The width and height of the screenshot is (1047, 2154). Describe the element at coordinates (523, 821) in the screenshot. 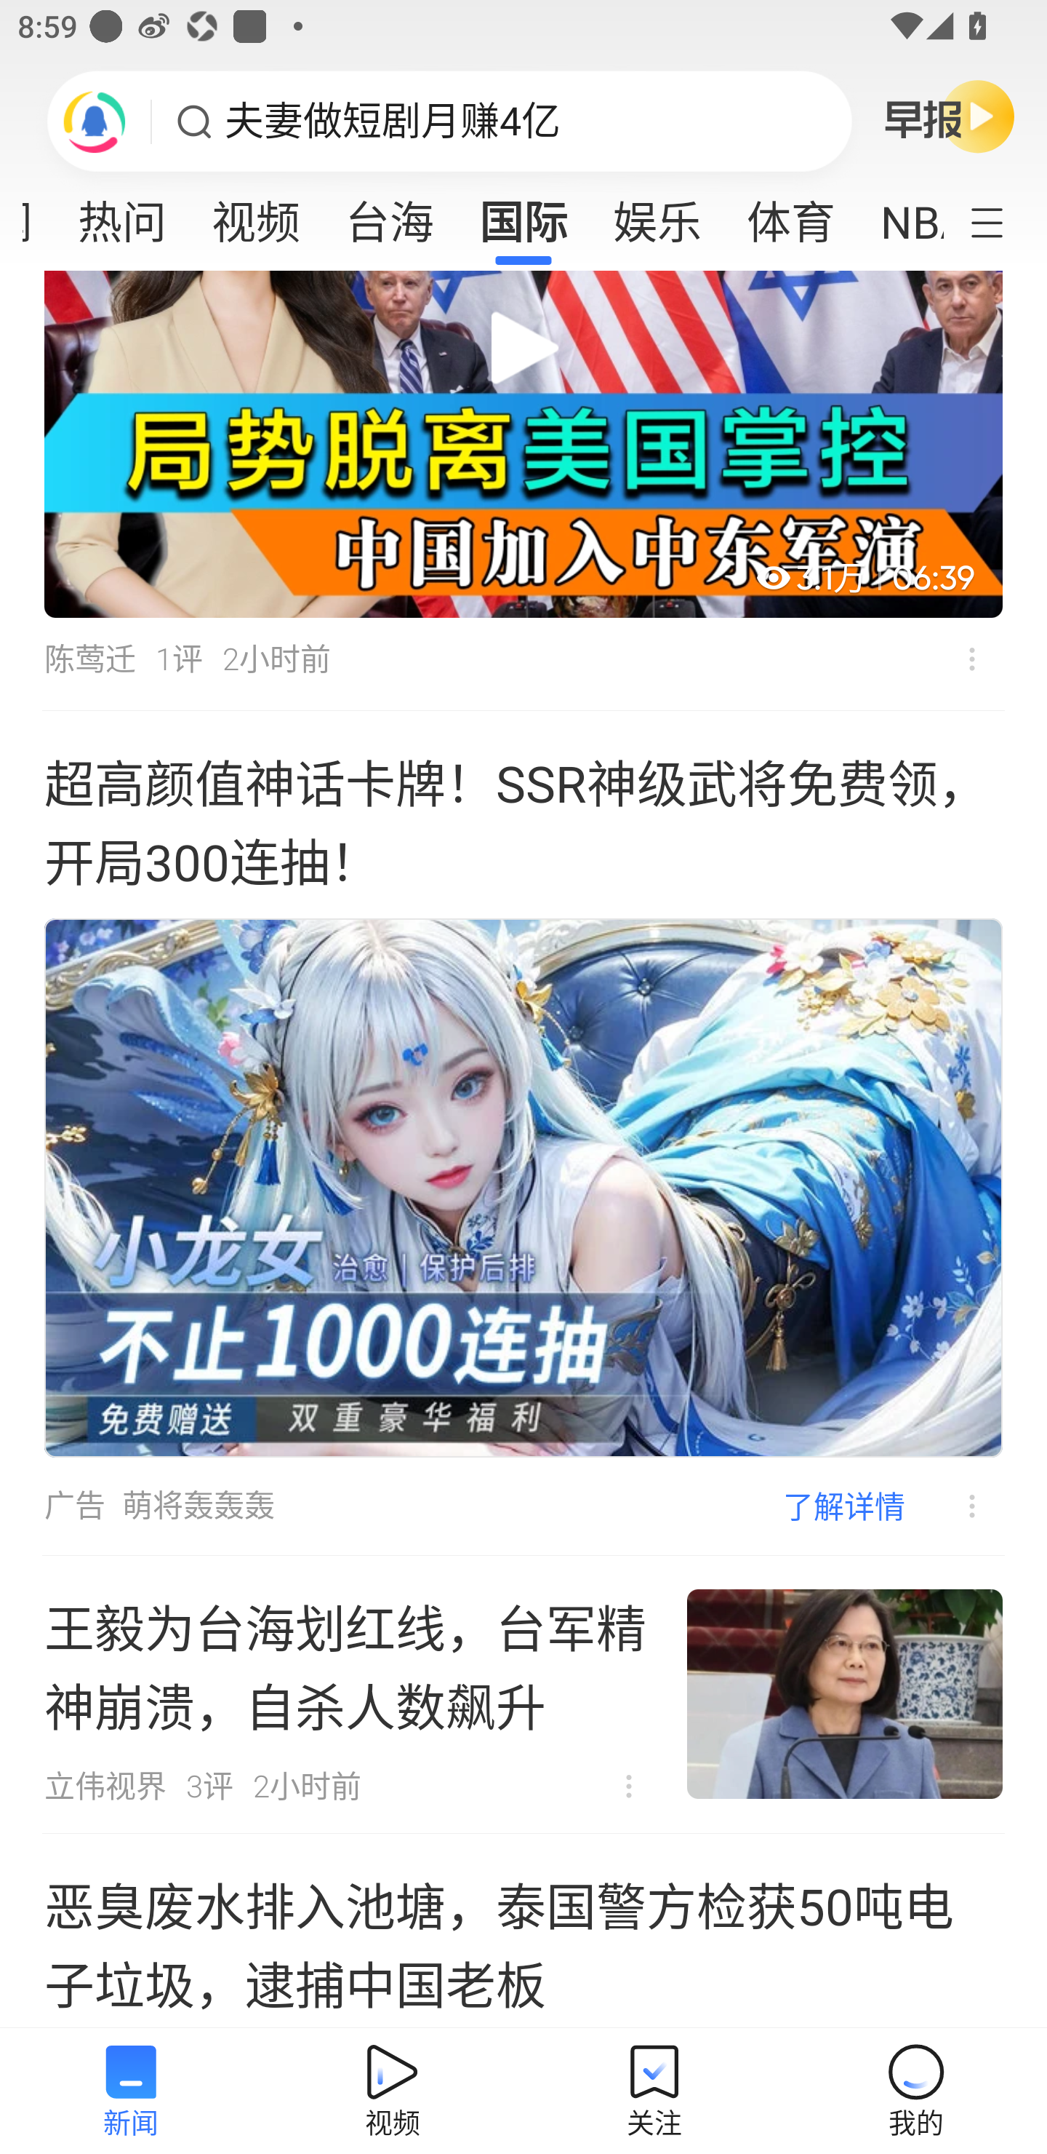

I see `超高颜值神话卡牌！SSR神级武将免费领，开局300连抽！` at that location.